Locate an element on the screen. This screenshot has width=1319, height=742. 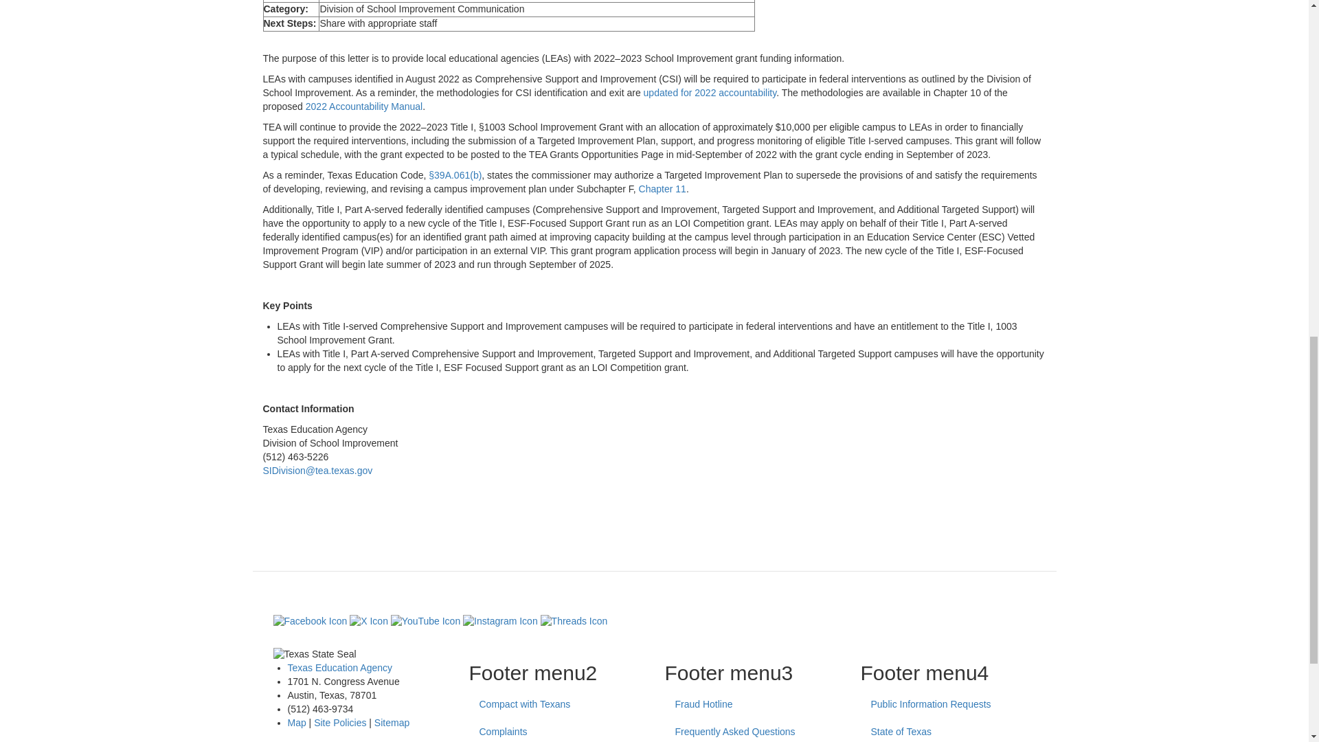
Site Policies is located at coordinates (339, 723).